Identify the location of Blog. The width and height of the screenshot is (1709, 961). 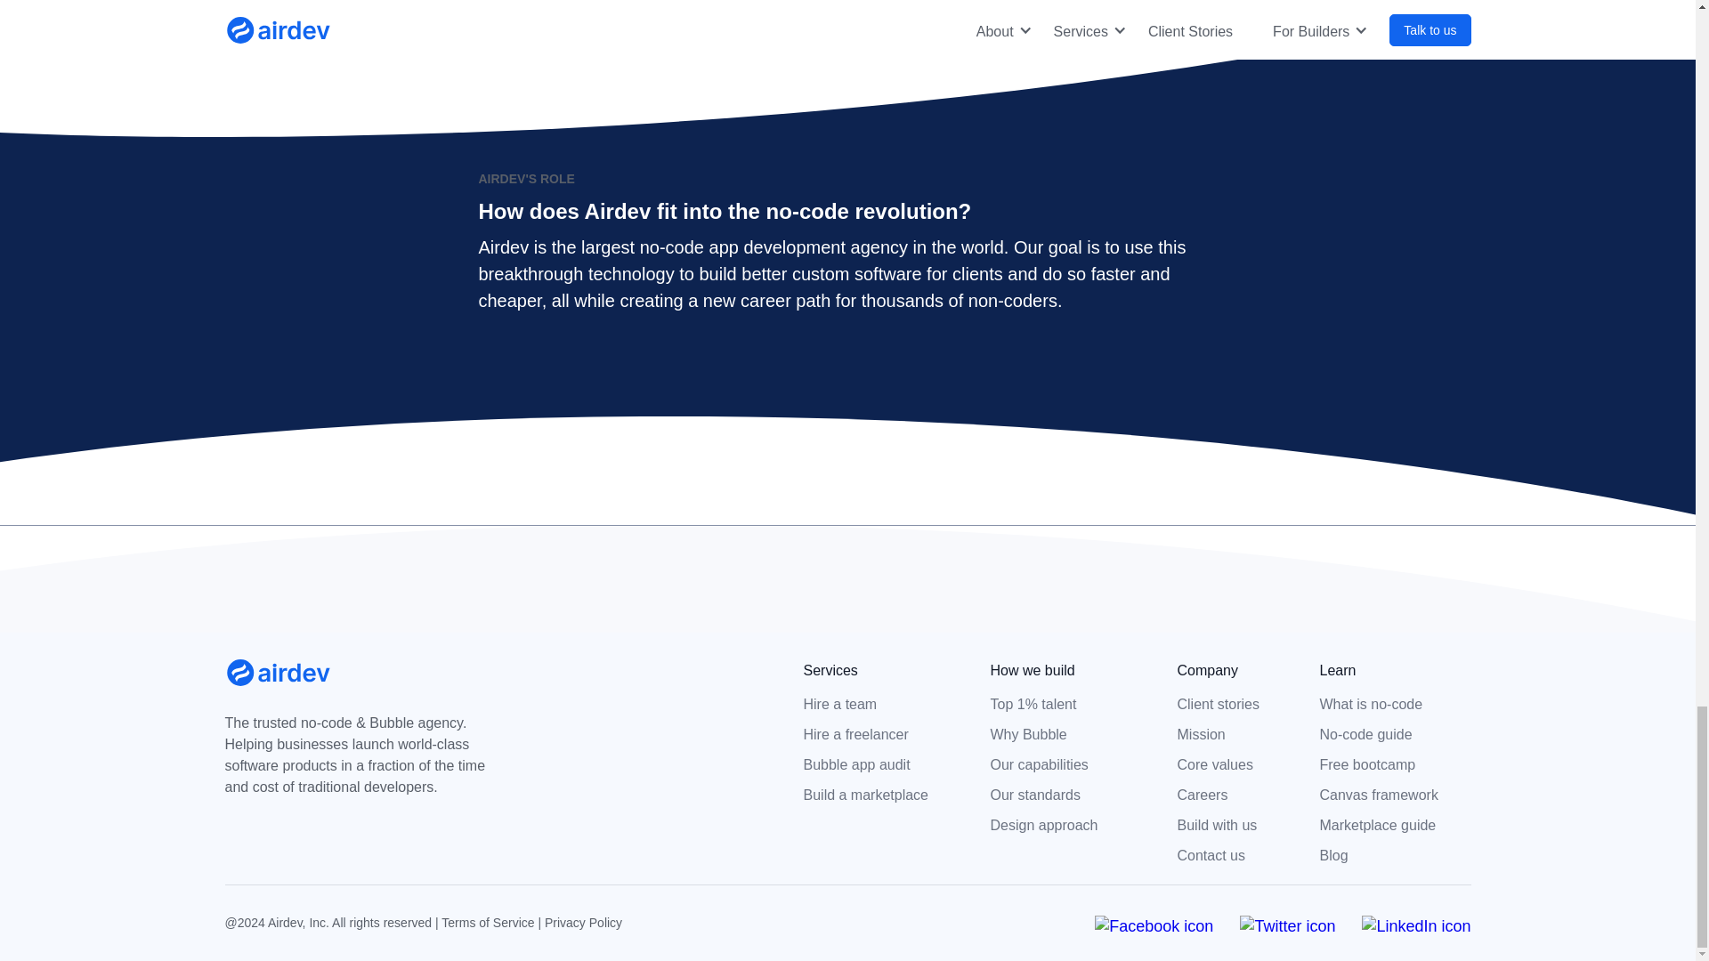
(1386, 856).